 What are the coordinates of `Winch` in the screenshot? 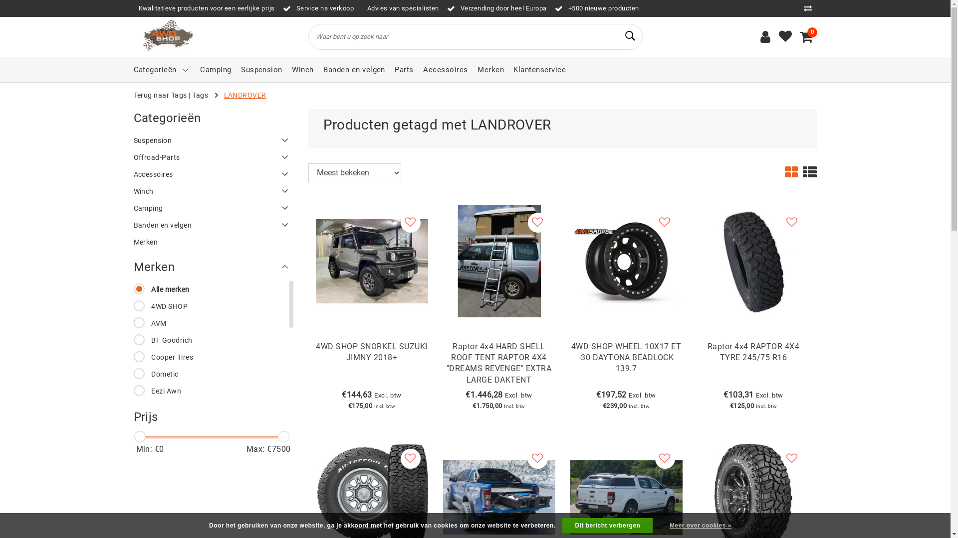 It's located at (214, 191).